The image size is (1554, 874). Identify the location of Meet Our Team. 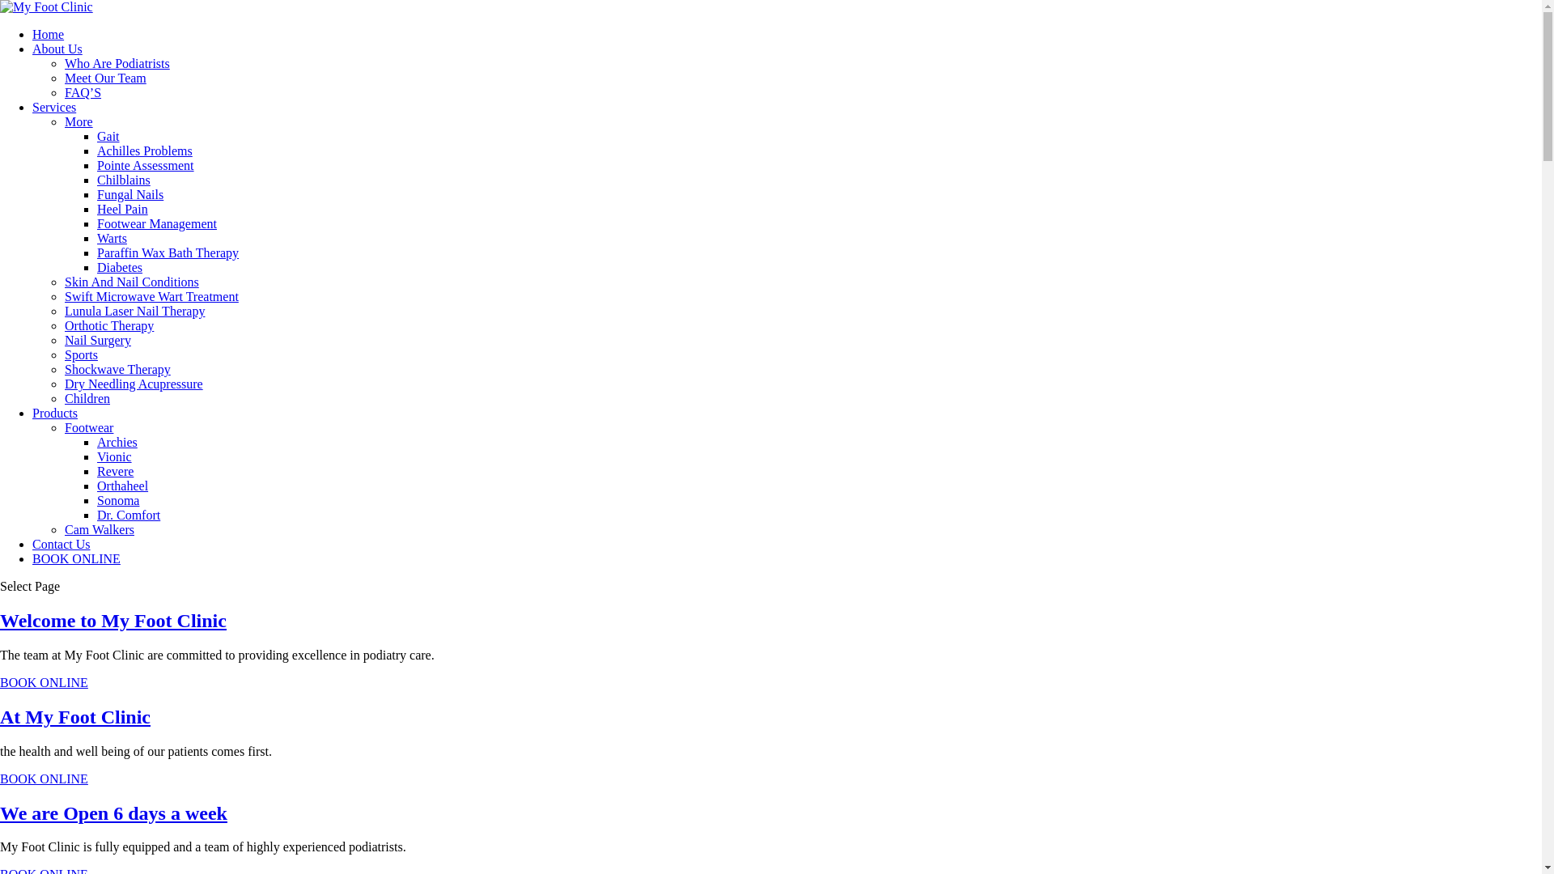
(105, 78).